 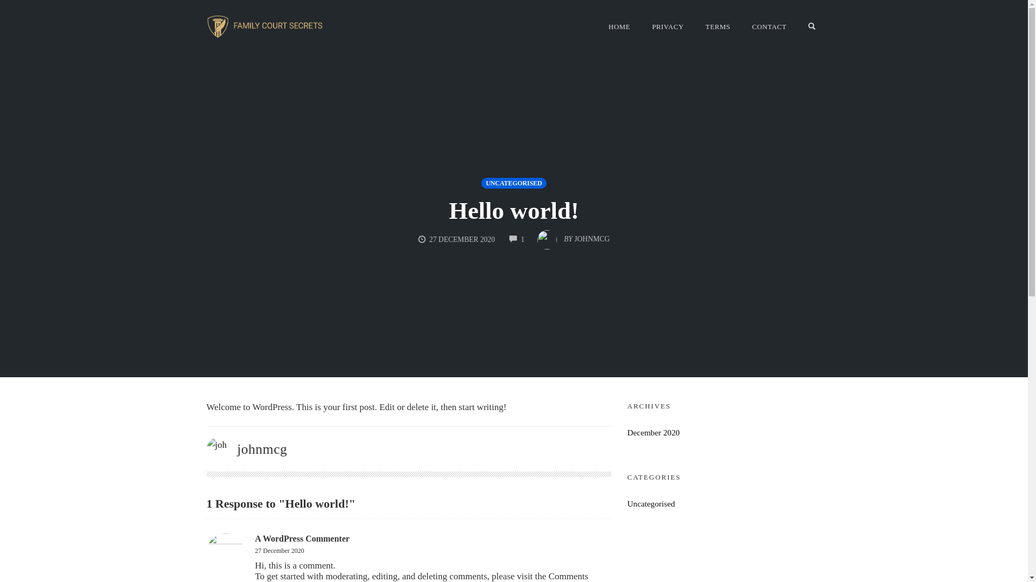 I want to click on A WordPress Commenter, so click(x=302, y=539).